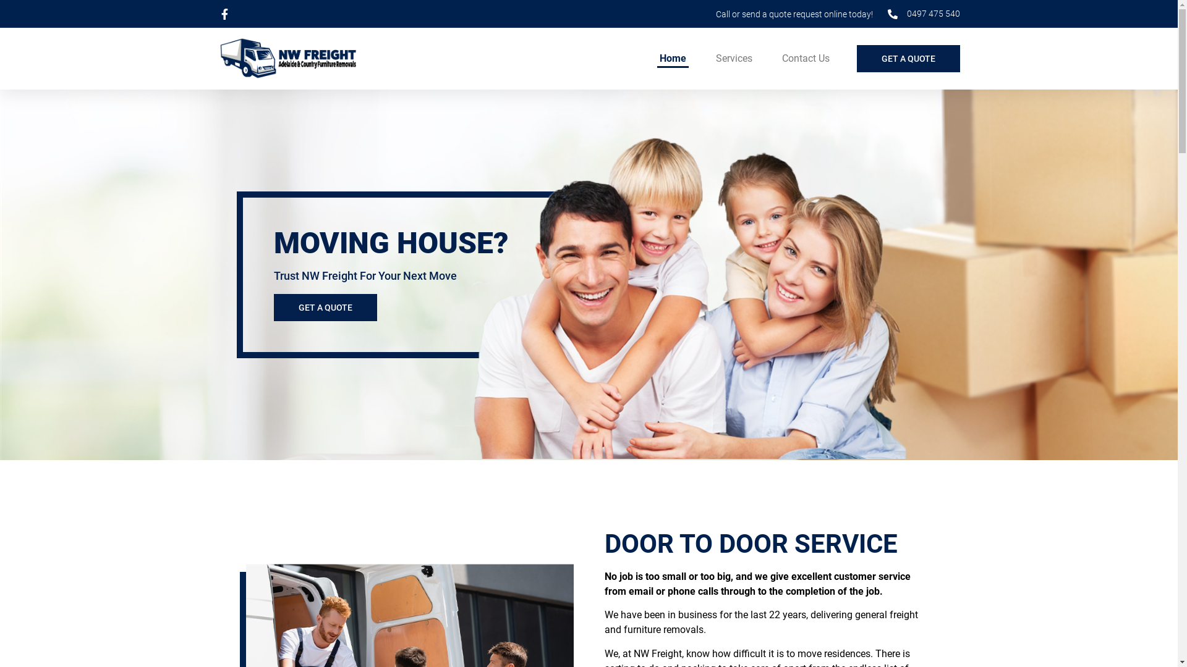 This screenshot has width=1187, height=667. What do you see at coordinates (673, 59) in the screenshot?
I see `Home` at bounding box center [673, 59].